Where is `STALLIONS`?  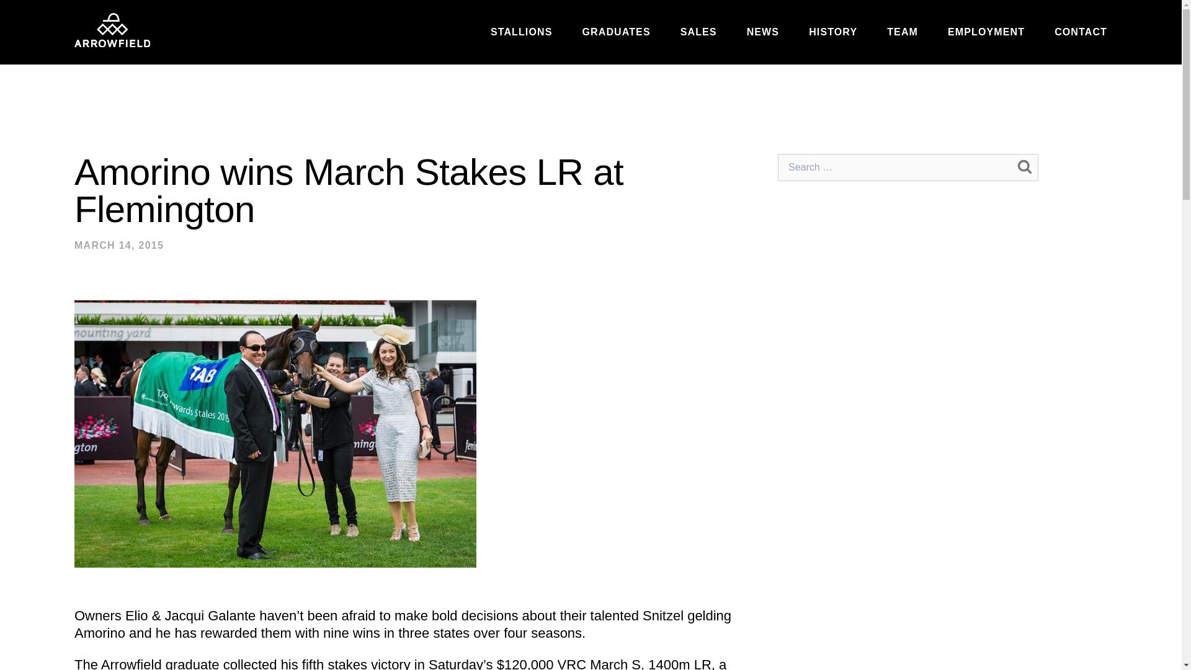
STALLIONS is located at coordinates (521, 32).